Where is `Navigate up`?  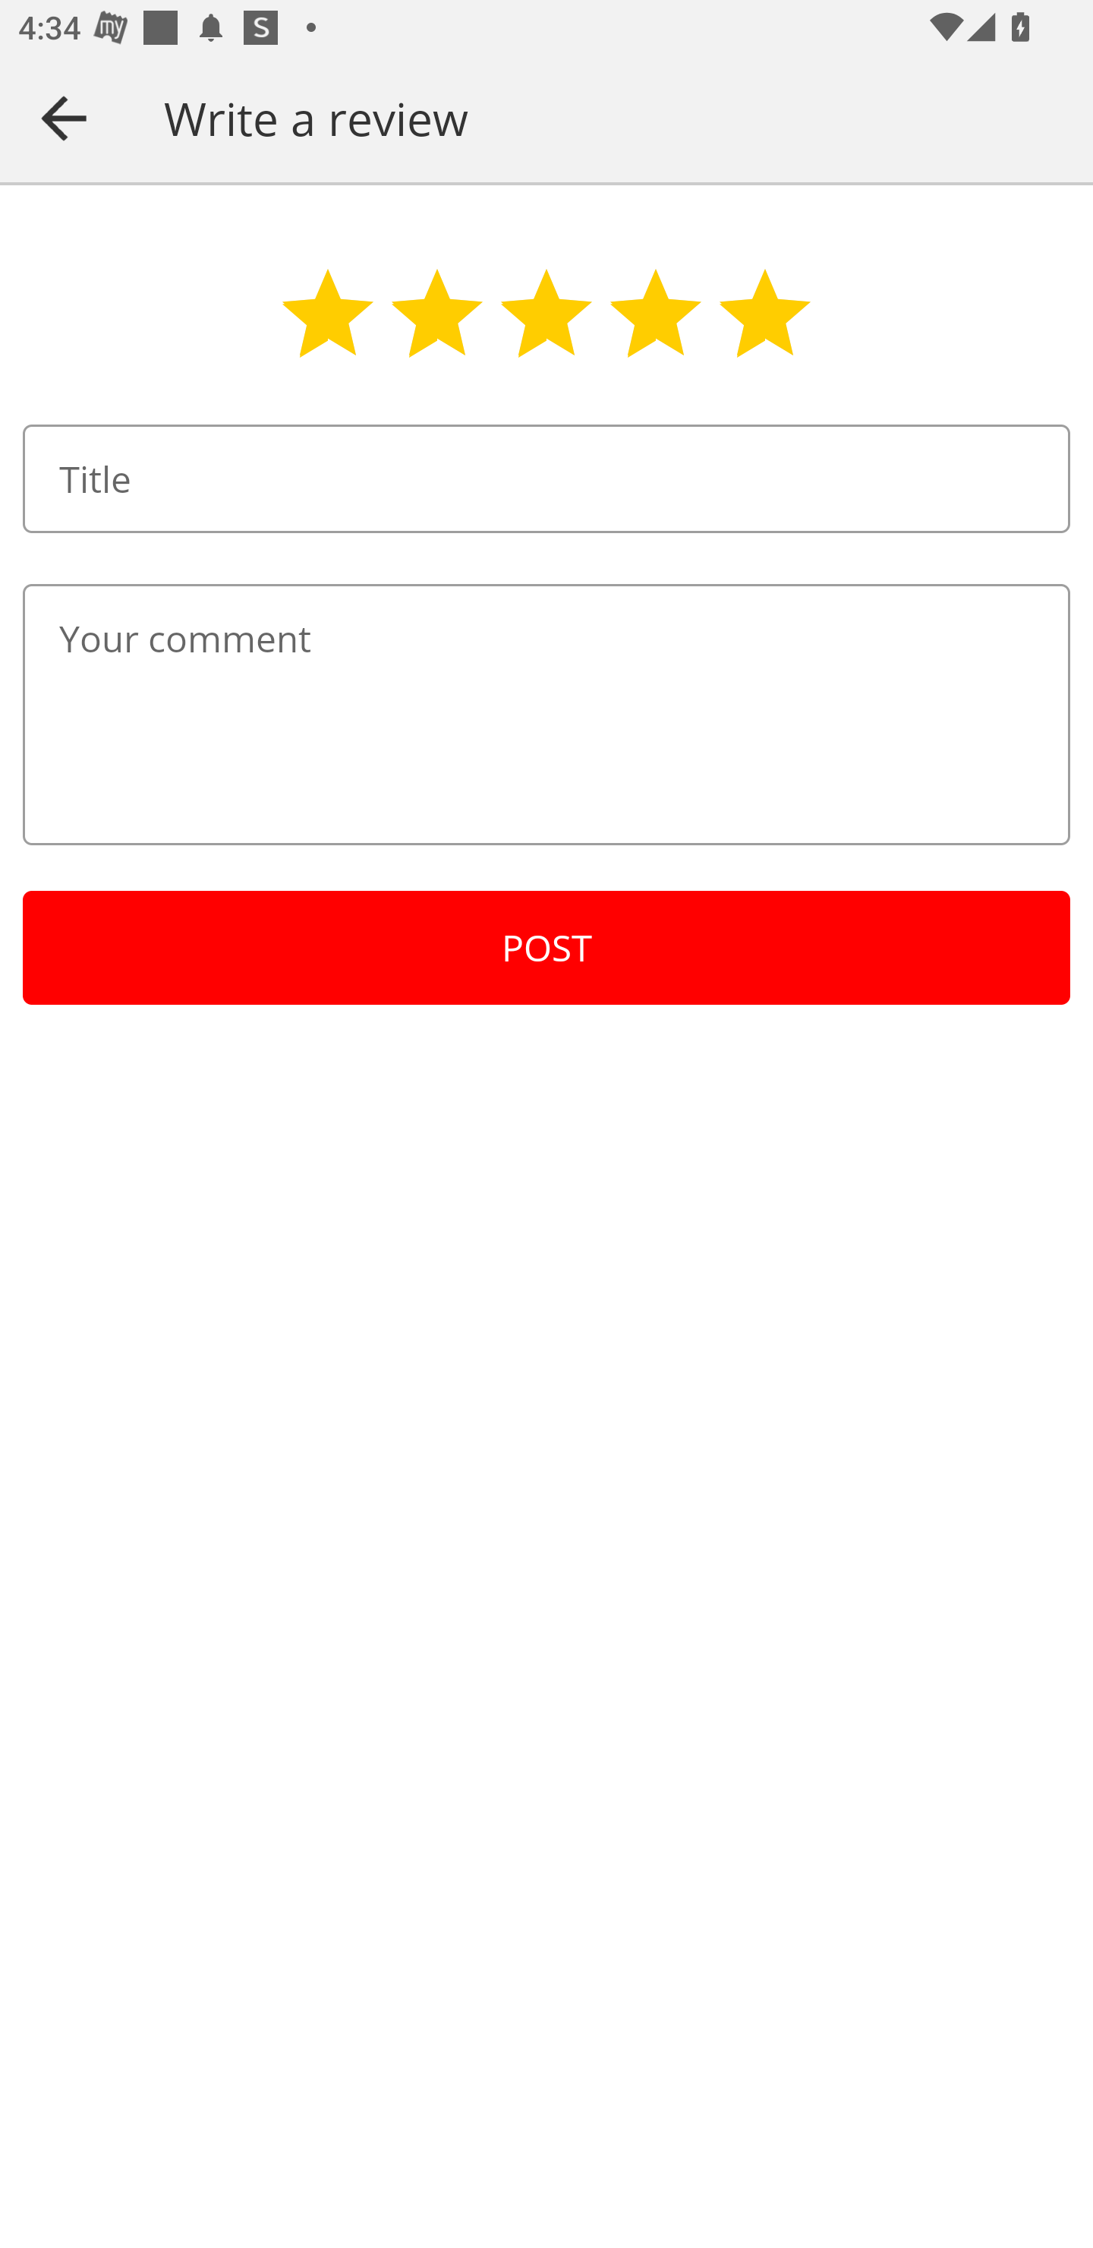 Navigate up is located at coordinates (64, 118).